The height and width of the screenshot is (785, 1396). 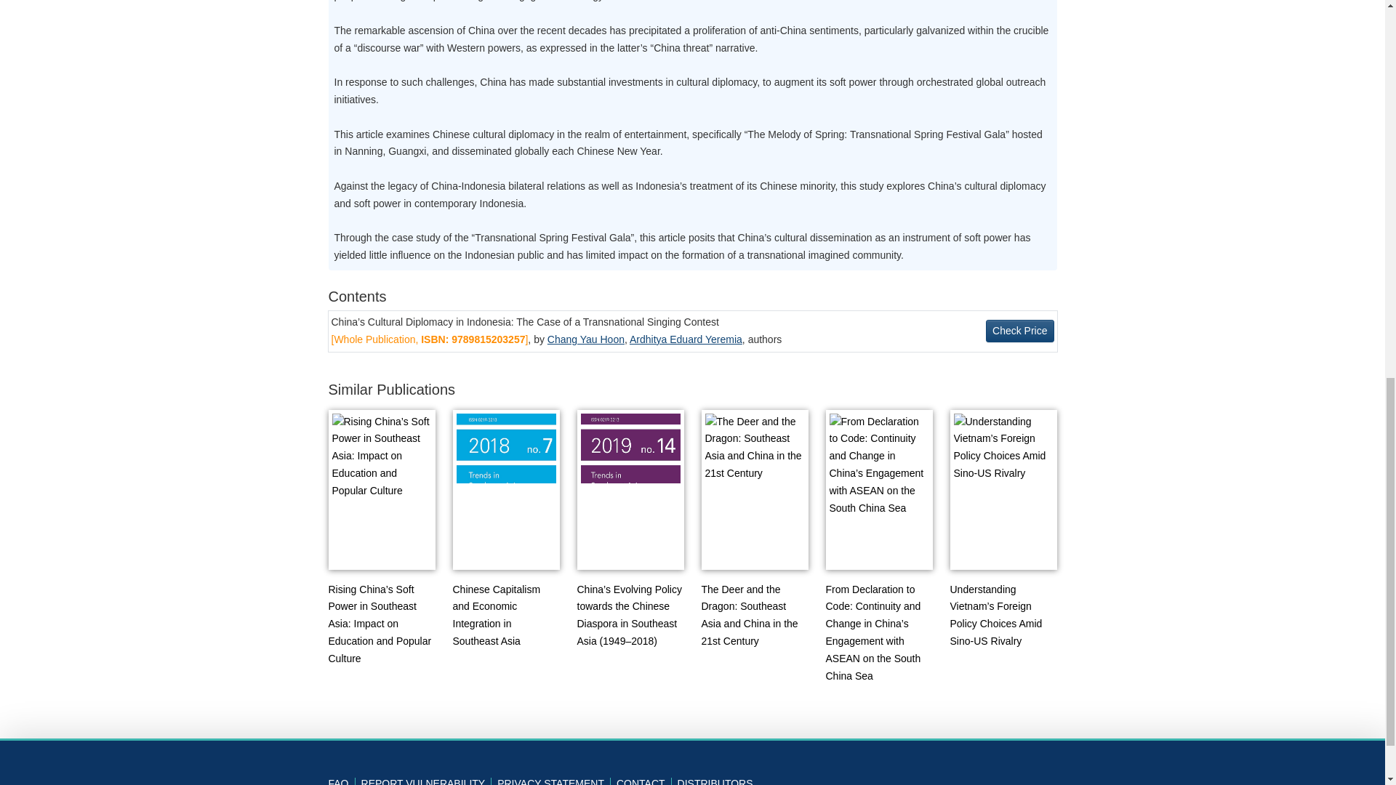 What do you see at coordinates (644, 781) in the screenshot?
I see `CONTACT` at bounding box center [644, 781].